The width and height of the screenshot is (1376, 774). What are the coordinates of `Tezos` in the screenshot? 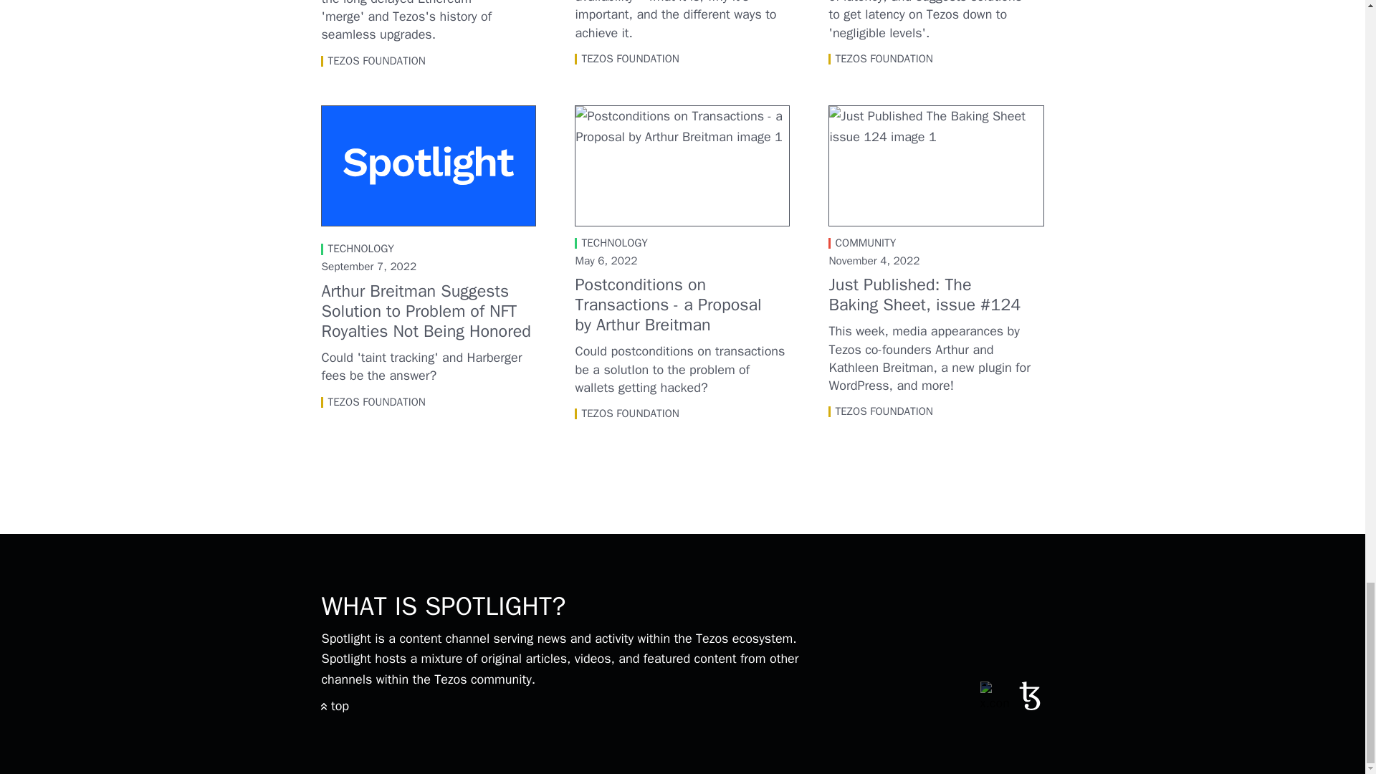 It's located at (1029, 705).